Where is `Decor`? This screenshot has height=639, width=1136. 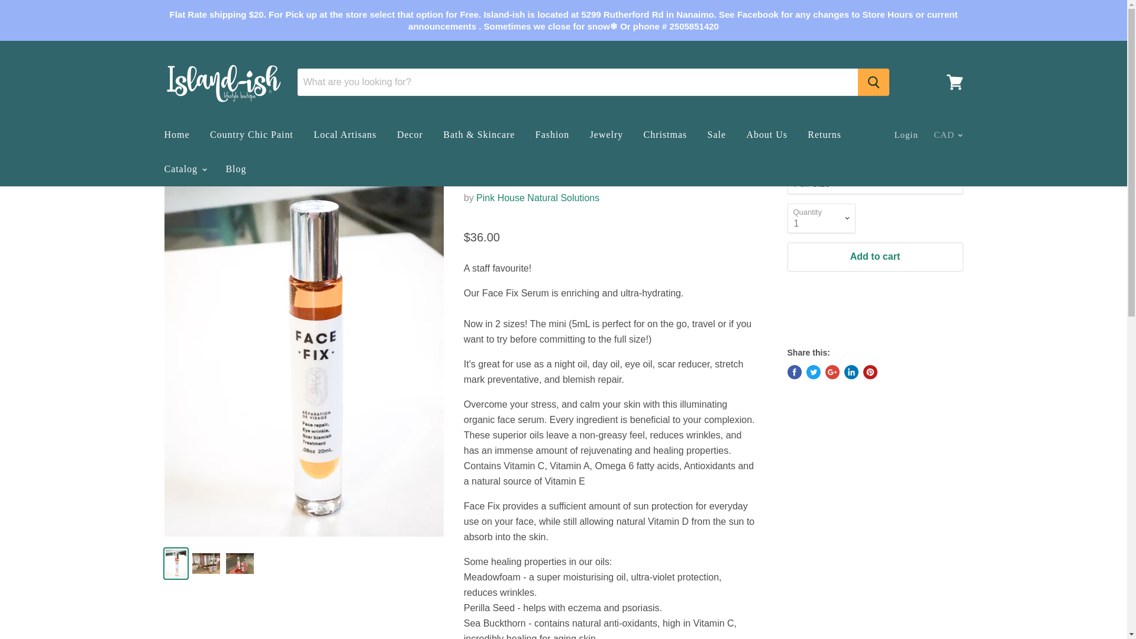 Decor is located at coordinates (409, 135).